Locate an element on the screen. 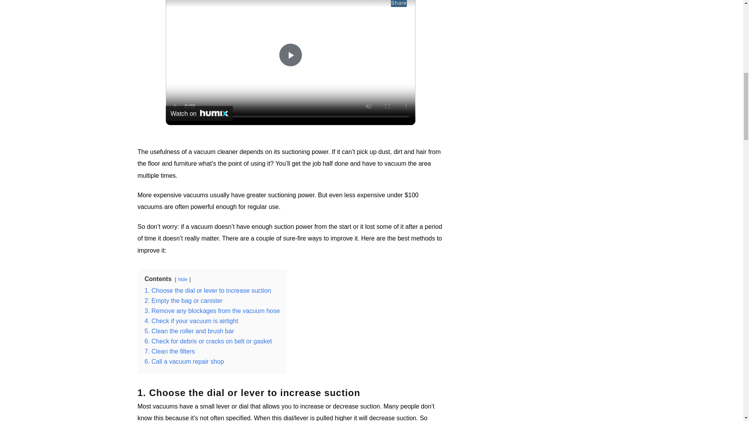  hide is located at coordinates (183, 279).